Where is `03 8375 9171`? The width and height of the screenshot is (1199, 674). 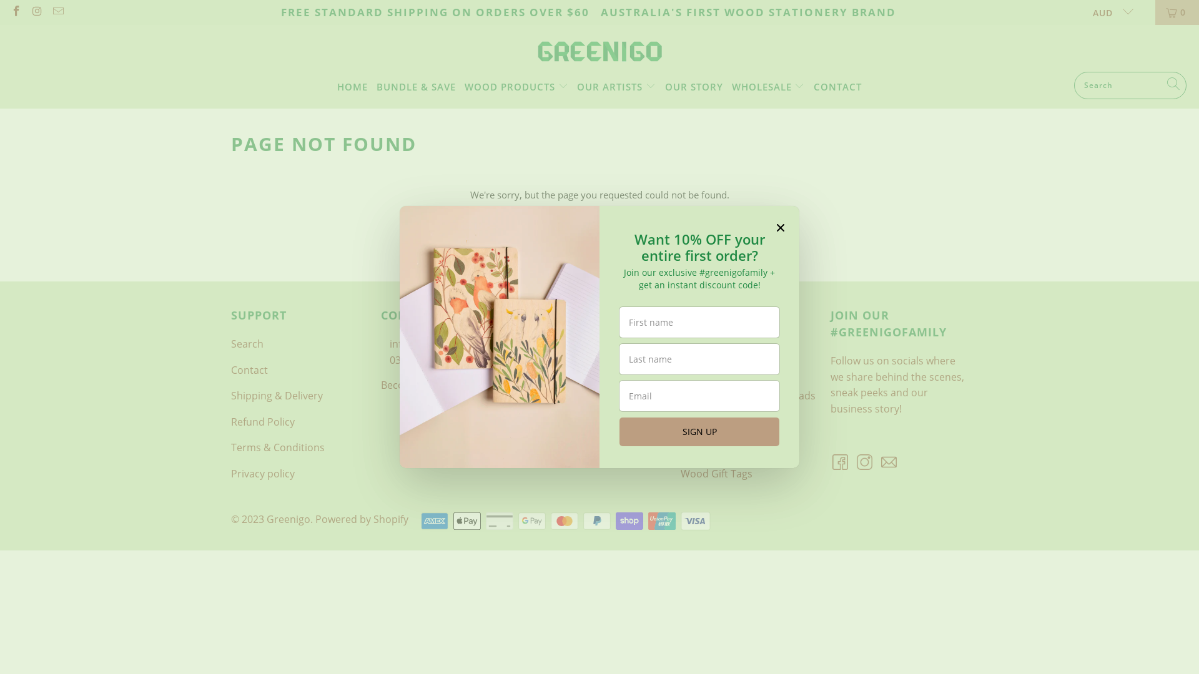
03 8375 9171 is located at coordinates (420, 360).